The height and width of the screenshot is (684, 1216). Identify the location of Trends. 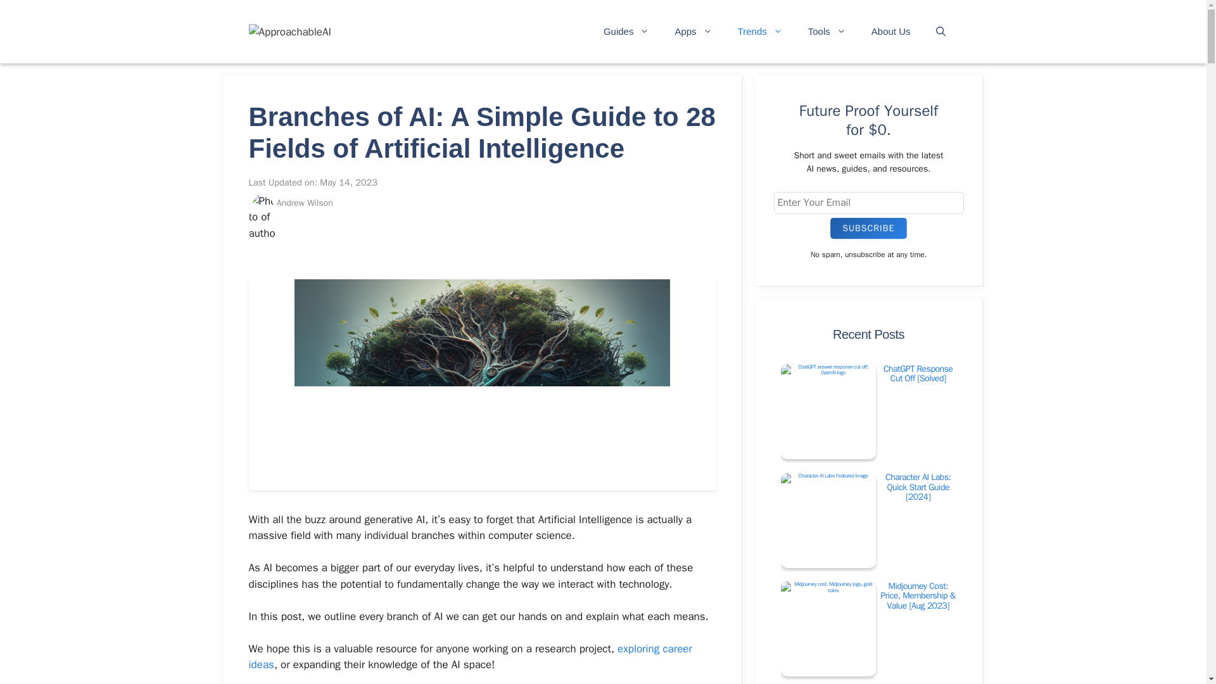
(760, 32).